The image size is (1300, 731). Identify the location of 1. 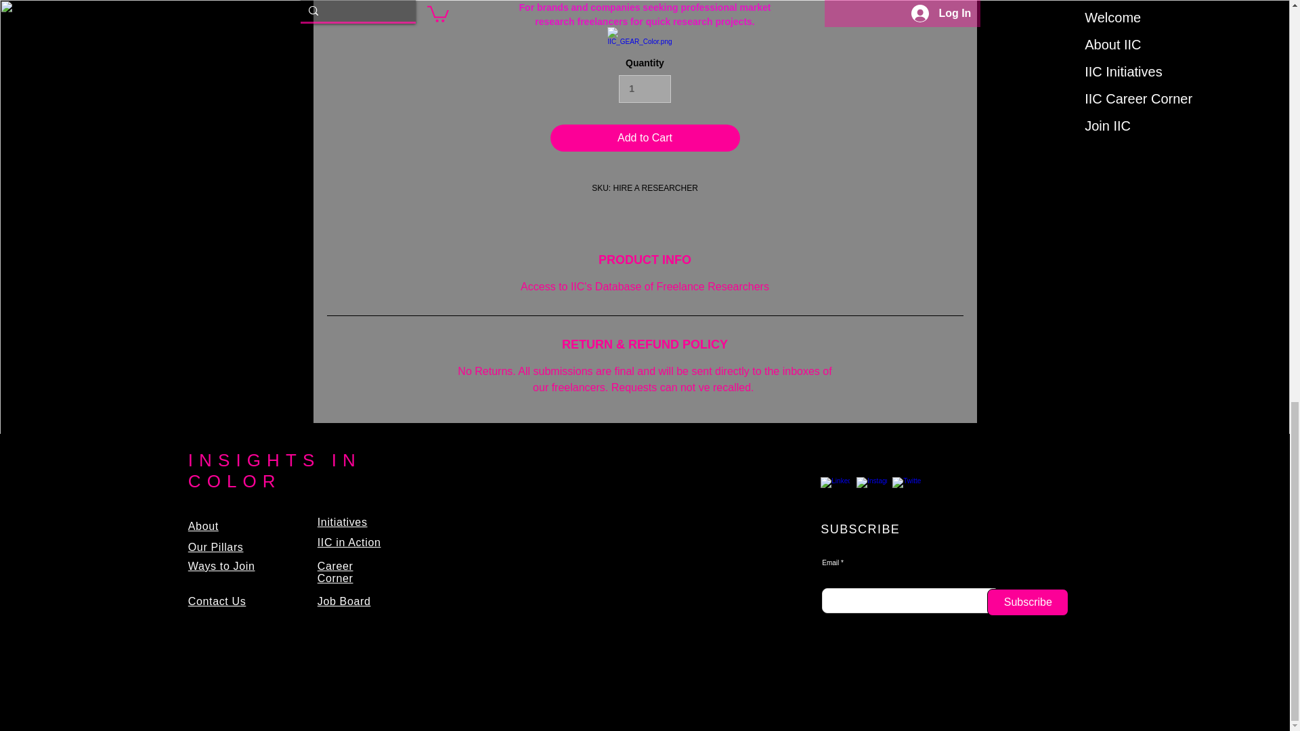
(645, 89).